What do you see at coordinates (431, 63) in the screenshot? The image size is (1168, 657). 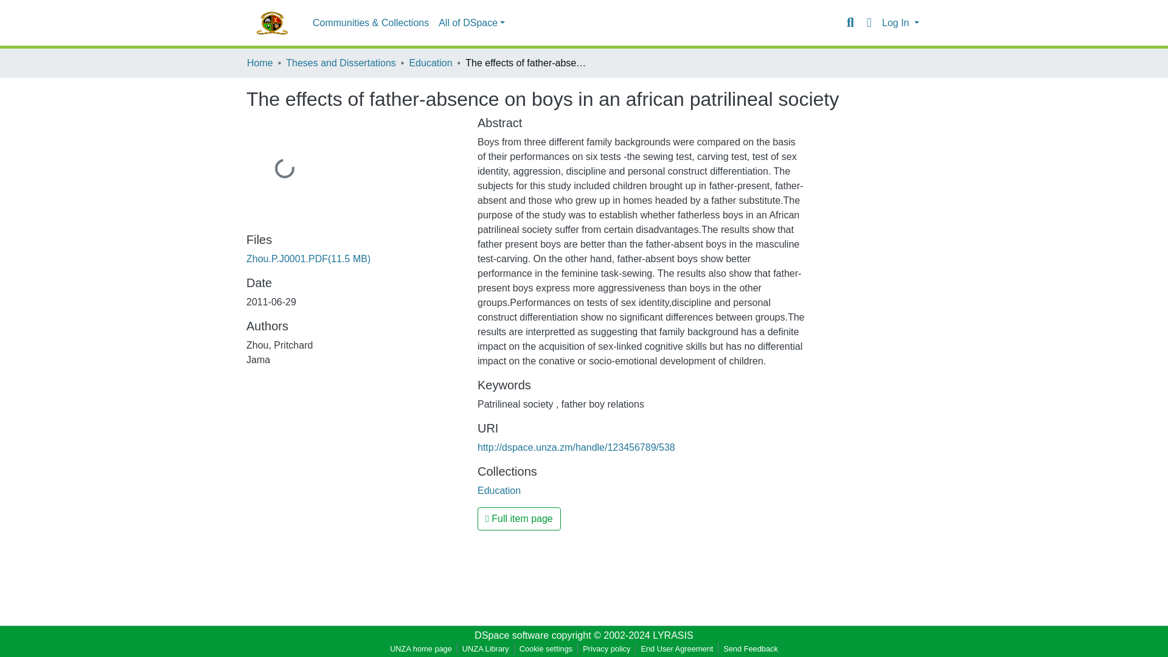 I see `Education` at bounding box center [431, 63].